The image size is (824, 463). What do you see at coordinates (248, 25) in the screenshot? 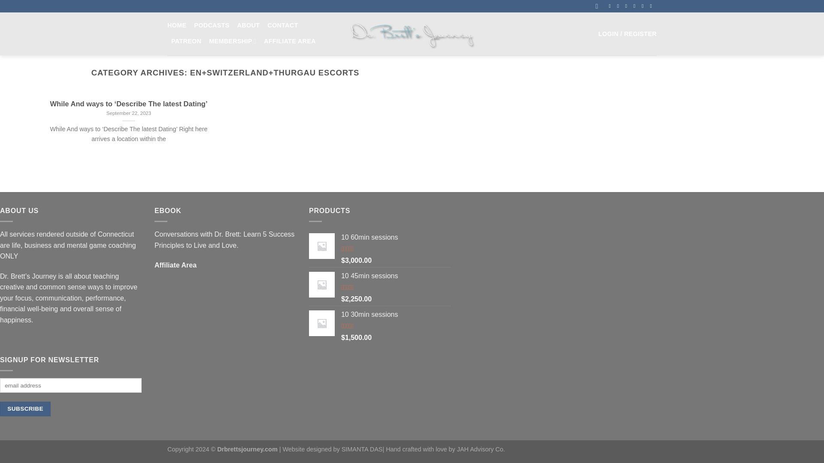
I see `ABOUT` at bounding box center [248, 25].